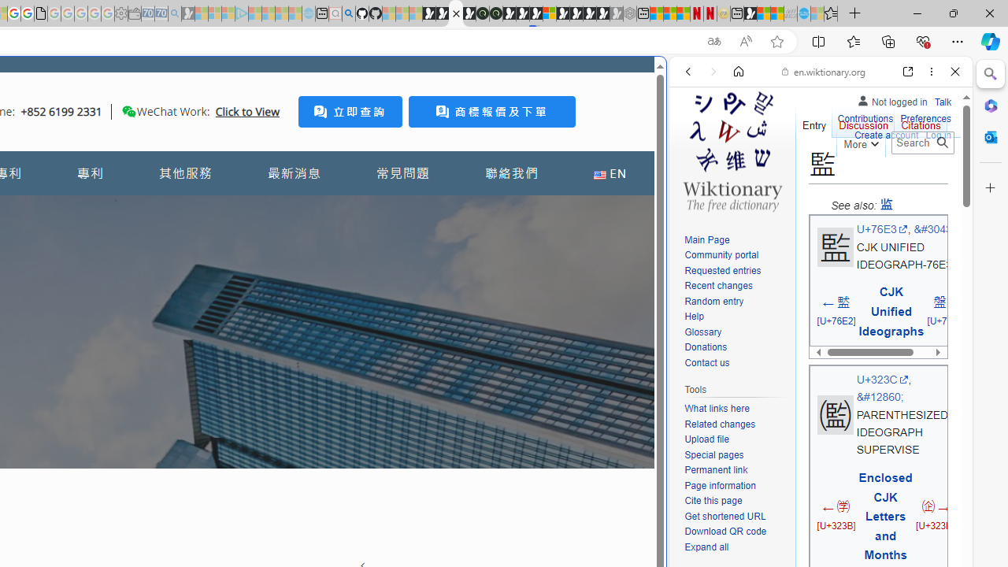 This screenshot has width=1008, height=567. I want to click on What links here, so click(736, 409).